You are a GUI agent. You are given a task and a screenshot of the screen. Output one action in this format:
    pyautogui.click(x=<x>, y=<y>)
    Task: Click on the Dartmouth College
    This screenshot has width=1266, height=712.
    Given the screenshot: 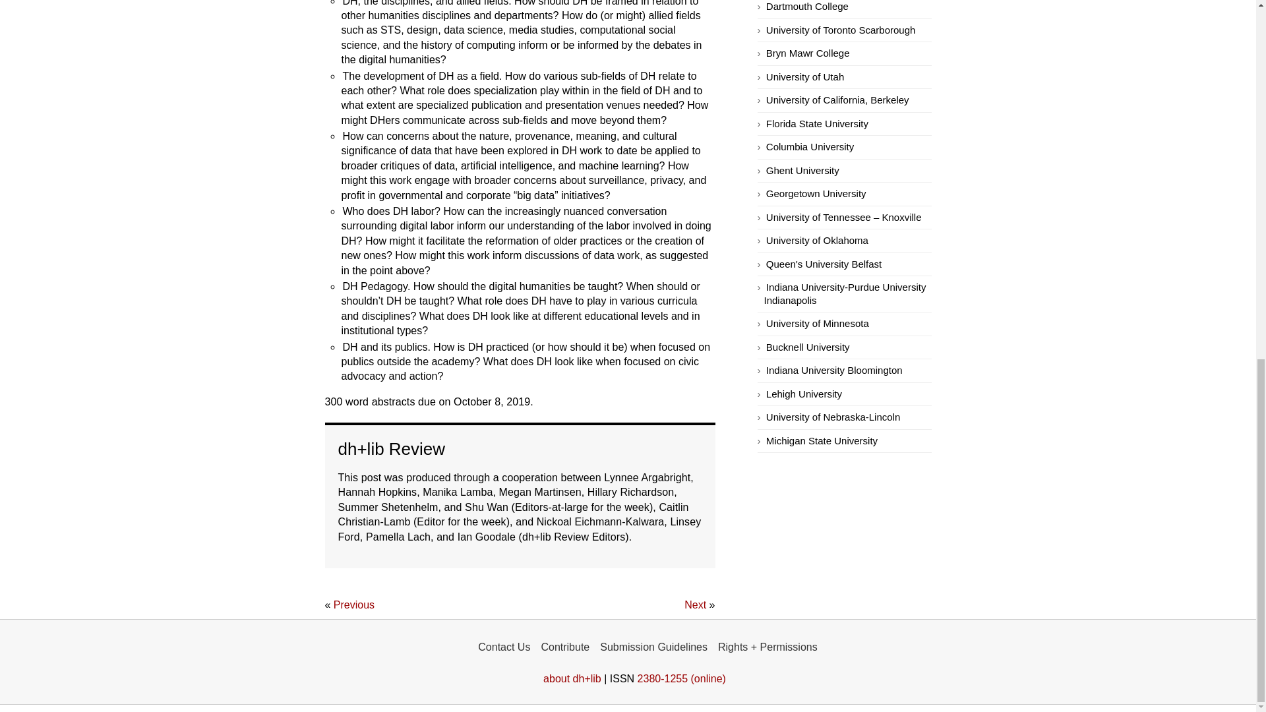 What is the action you would take?
    pyautogui.click(x=807, y=7)
    